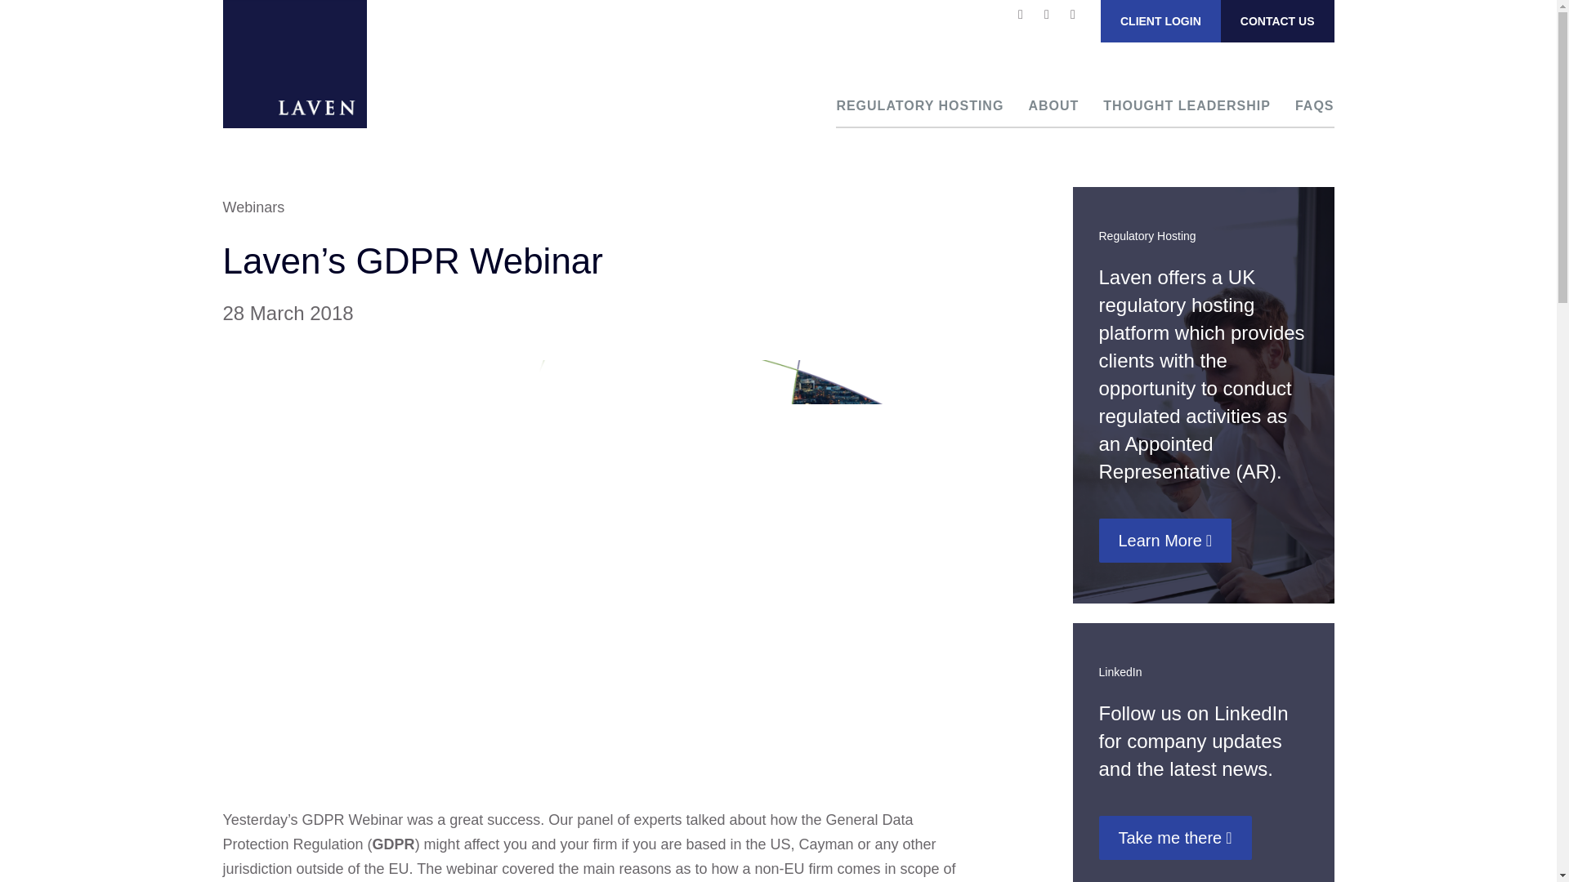 This screenshot has height=882, width=1569. Describe the element at coordinates (1160, 21) in the screenshot. I see `CLIENT LOGIN` at that location.